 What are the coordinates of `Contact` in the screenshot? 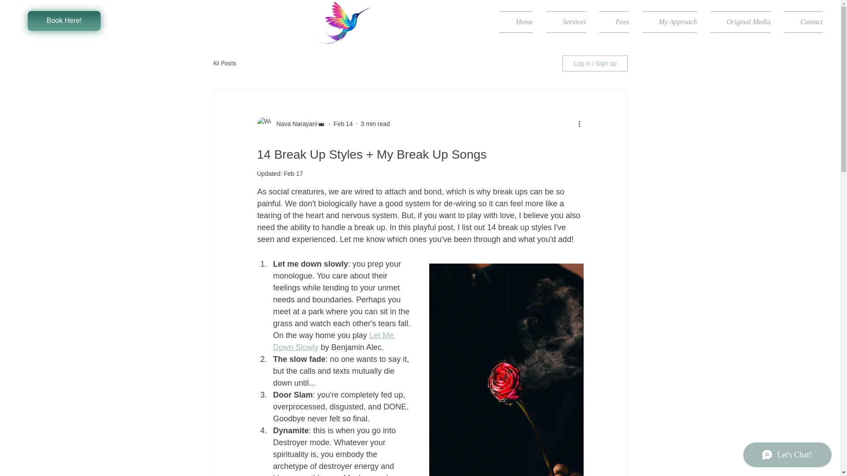 It's located at (800, 22).